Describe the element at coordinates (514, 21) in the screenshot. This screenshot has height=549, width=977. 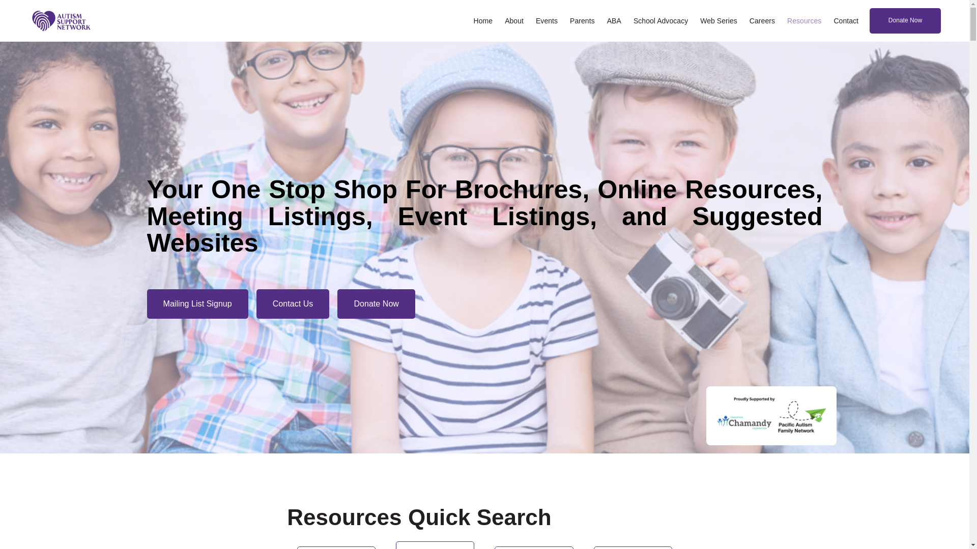
I see `About` at that location.